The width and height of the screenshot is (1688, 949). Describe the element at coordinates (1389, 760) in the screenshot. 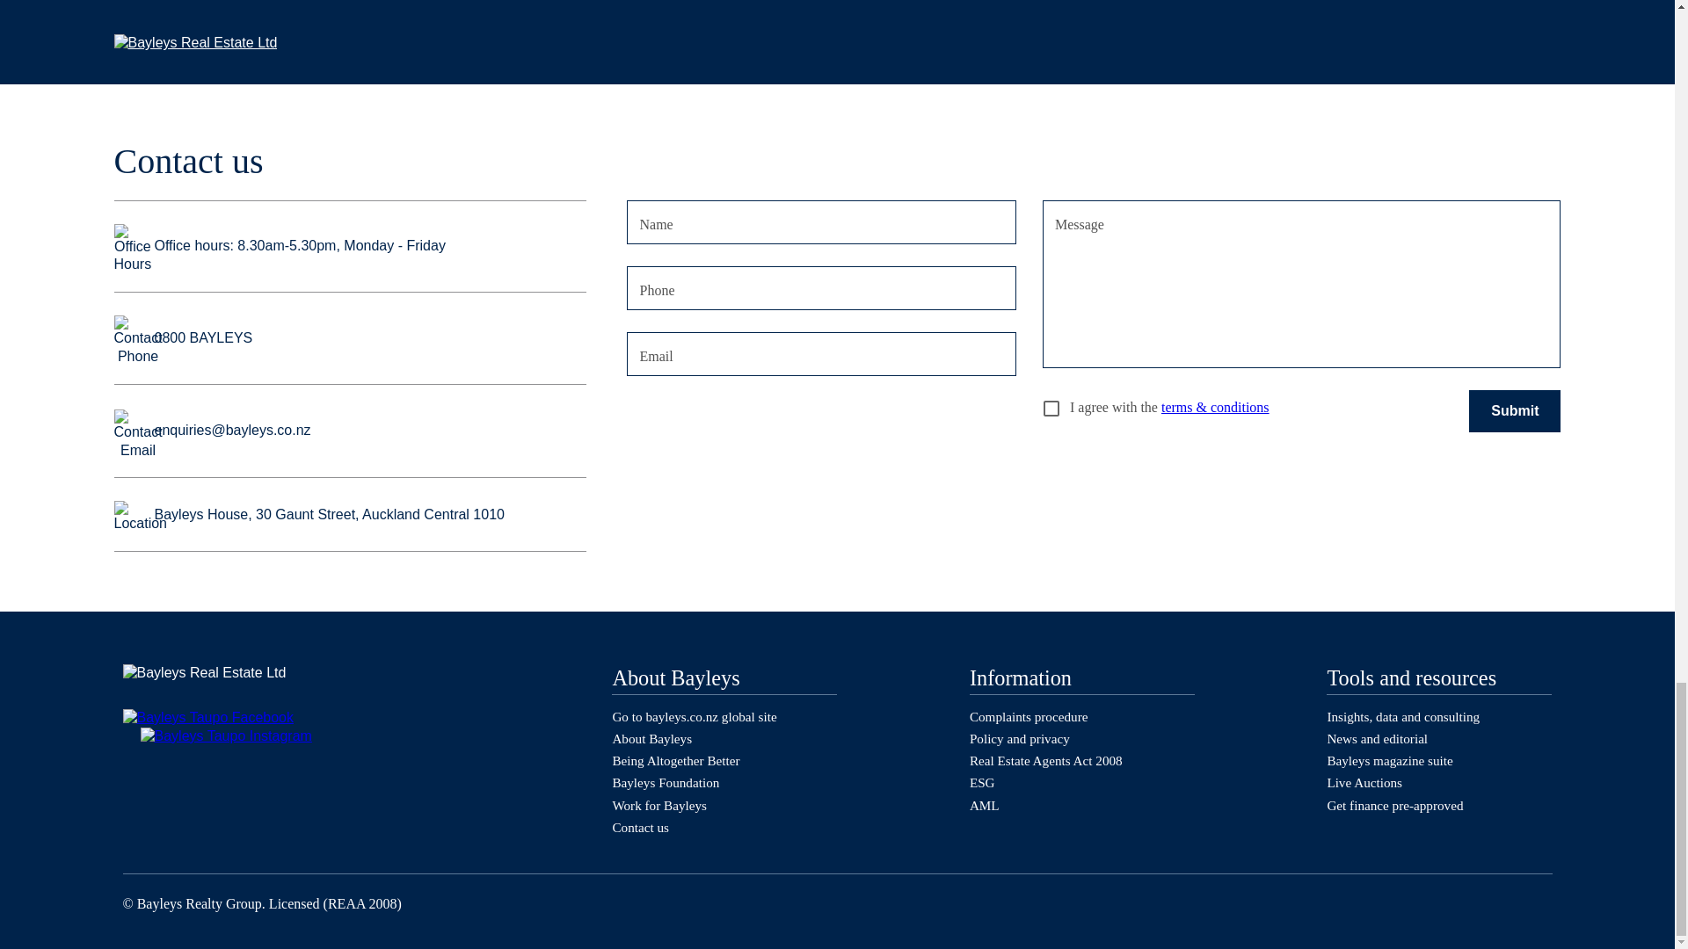

I see `Bayleys magazine suite` at that location.